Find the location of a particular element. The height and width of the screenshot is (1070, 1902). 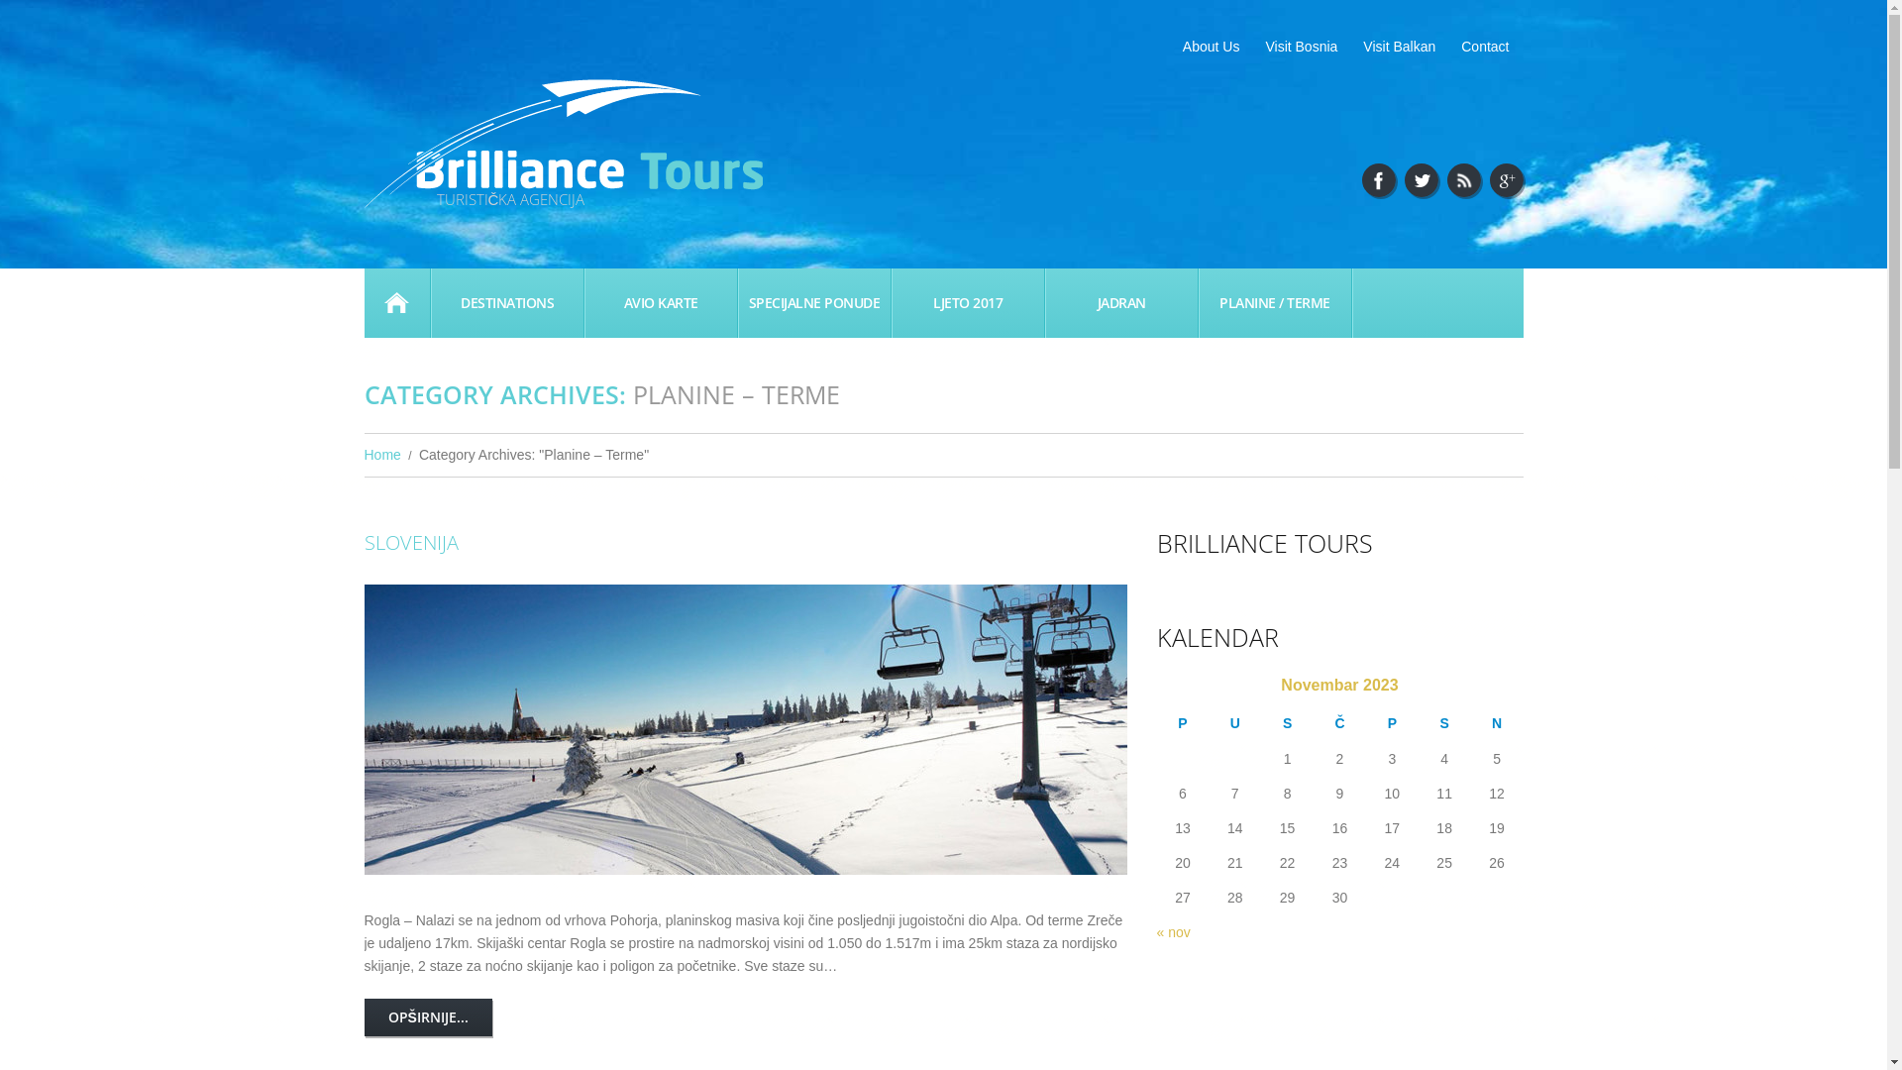

Home is located at coordinates (382, 454).